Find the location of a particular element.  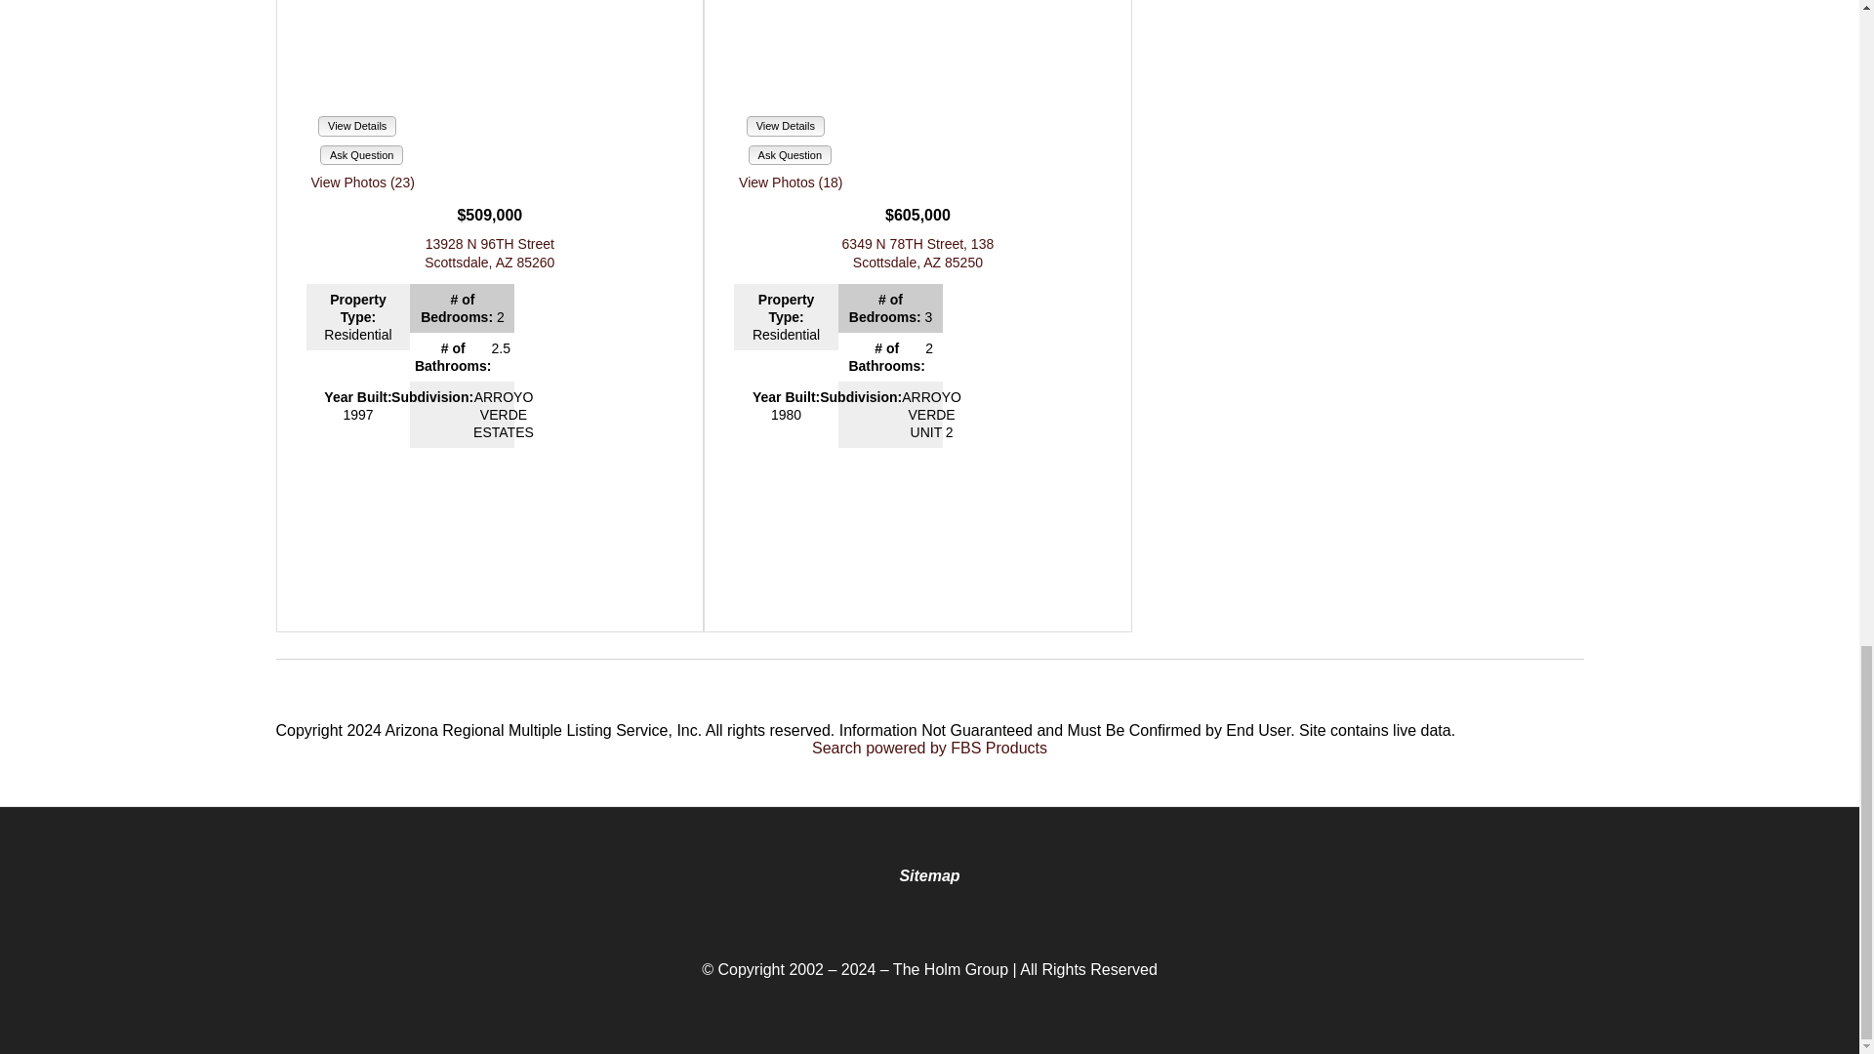

Click for more details is located at coordinates (490, 252).